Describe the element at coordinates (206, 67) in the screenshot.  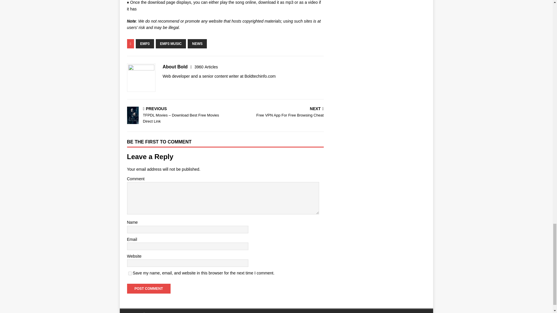
I see `More articles written by Bold'` at that location.